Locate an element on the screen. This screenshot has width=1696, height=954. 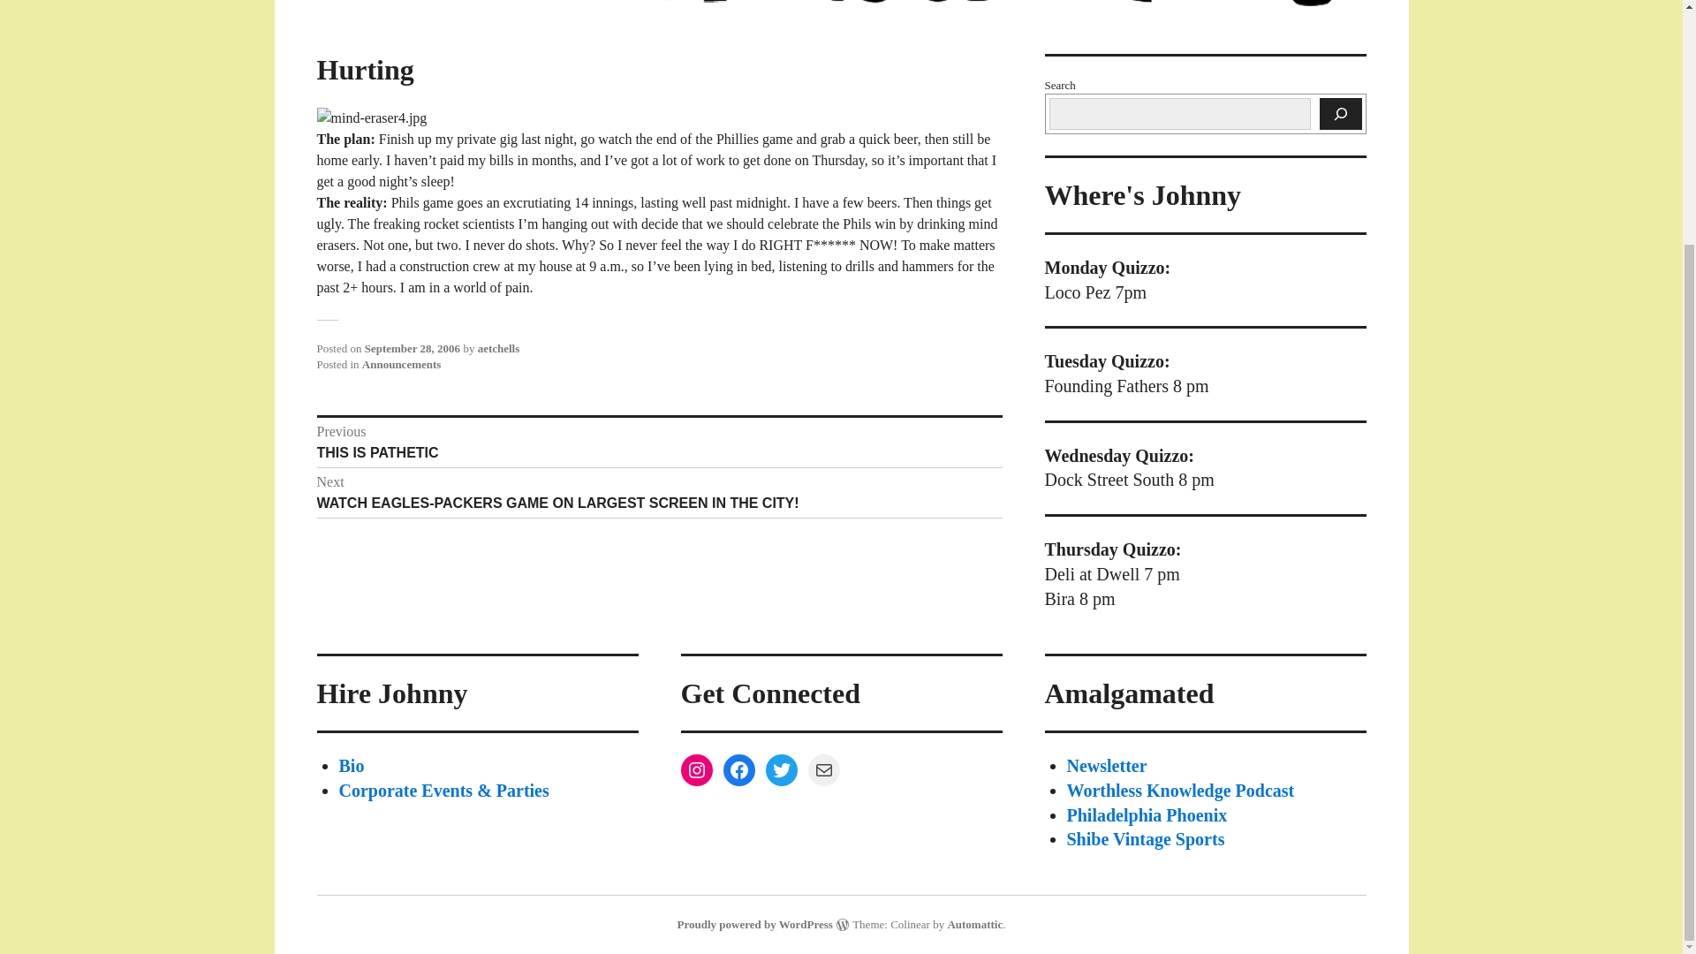
Bio is located at coordinates (352, 766).